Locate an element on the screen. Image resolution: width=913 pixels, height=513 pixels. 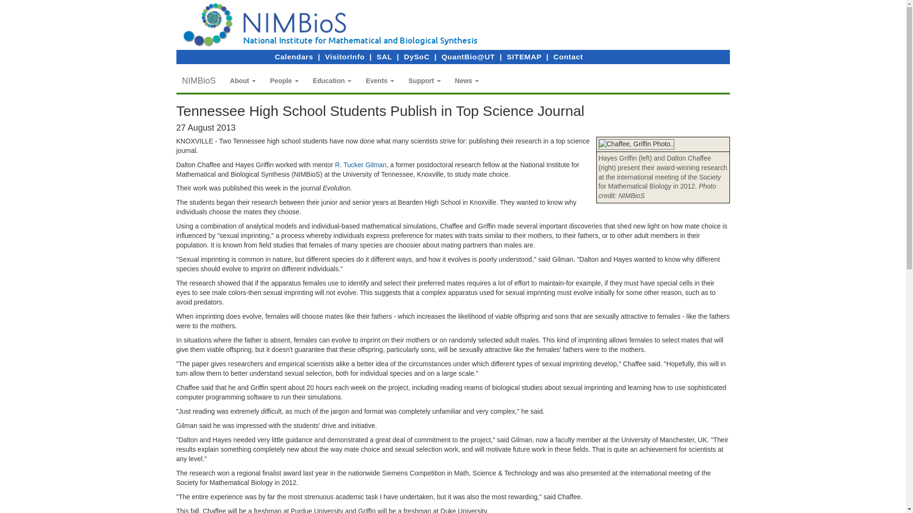
Center for the Dynamics of Social Complexity is located at coordinates (417, 57).